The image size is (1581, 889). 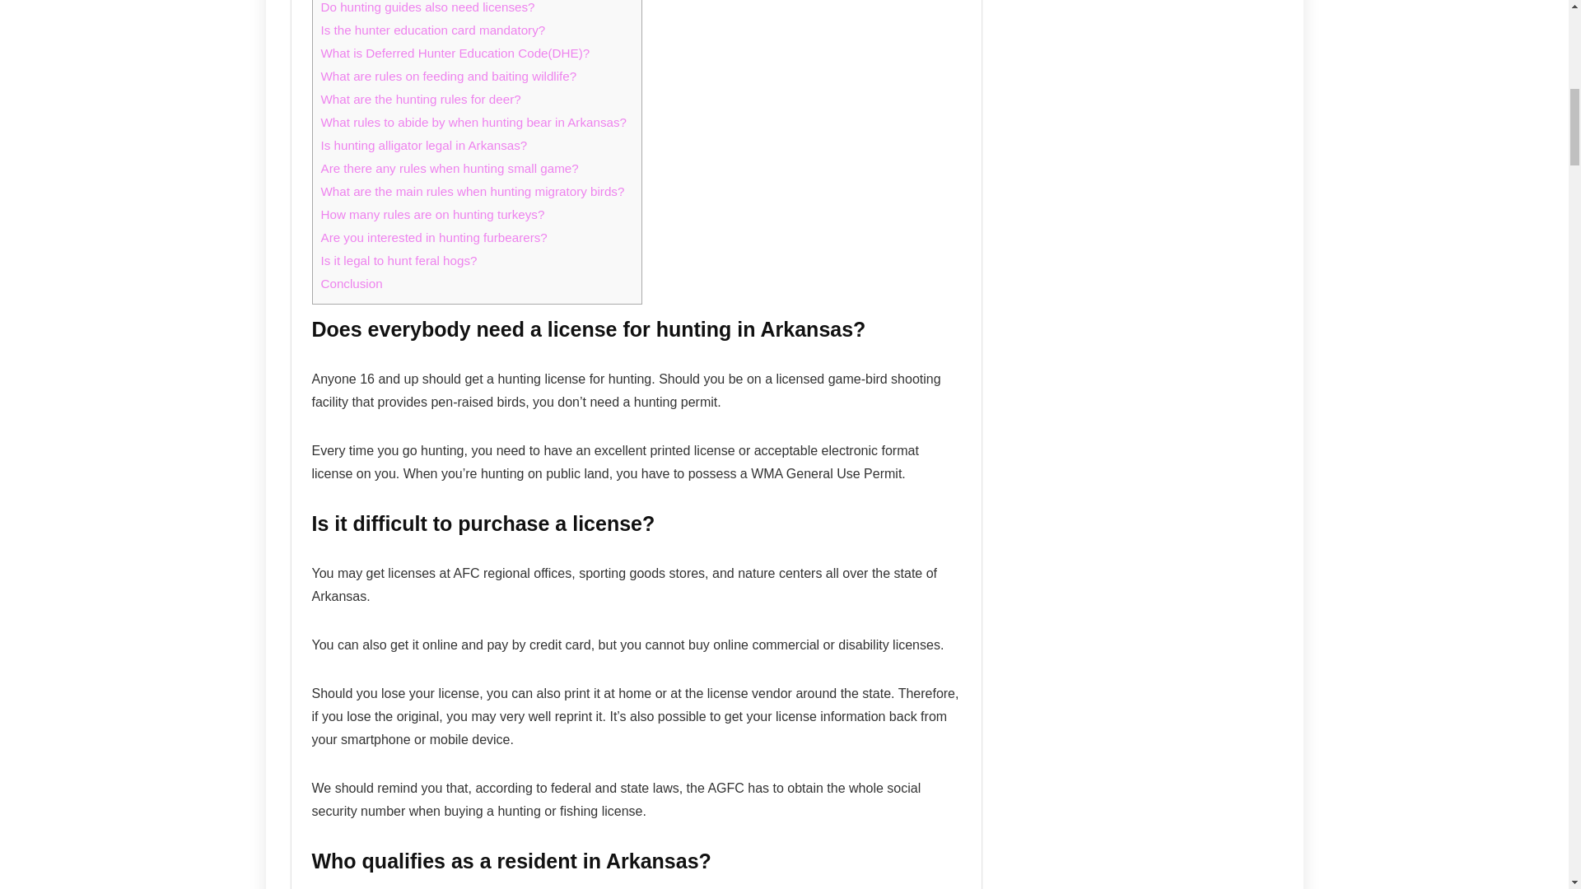 What do you see at coordinates (428, 7) in the screenshot?
I see `Do hunting guides also need licenses?` at bounding box center [428, 7].